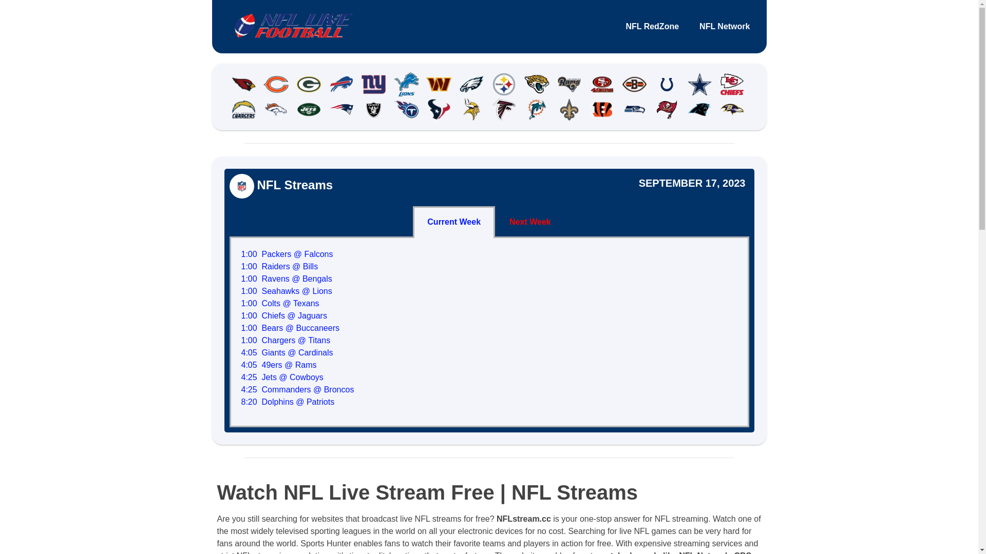 This screenshot has height=554, width=986. What do you see at coordinates (298, 402) in the screenshot?
I see `Dolphins @ Patriots` at bounding box center [298, 402].